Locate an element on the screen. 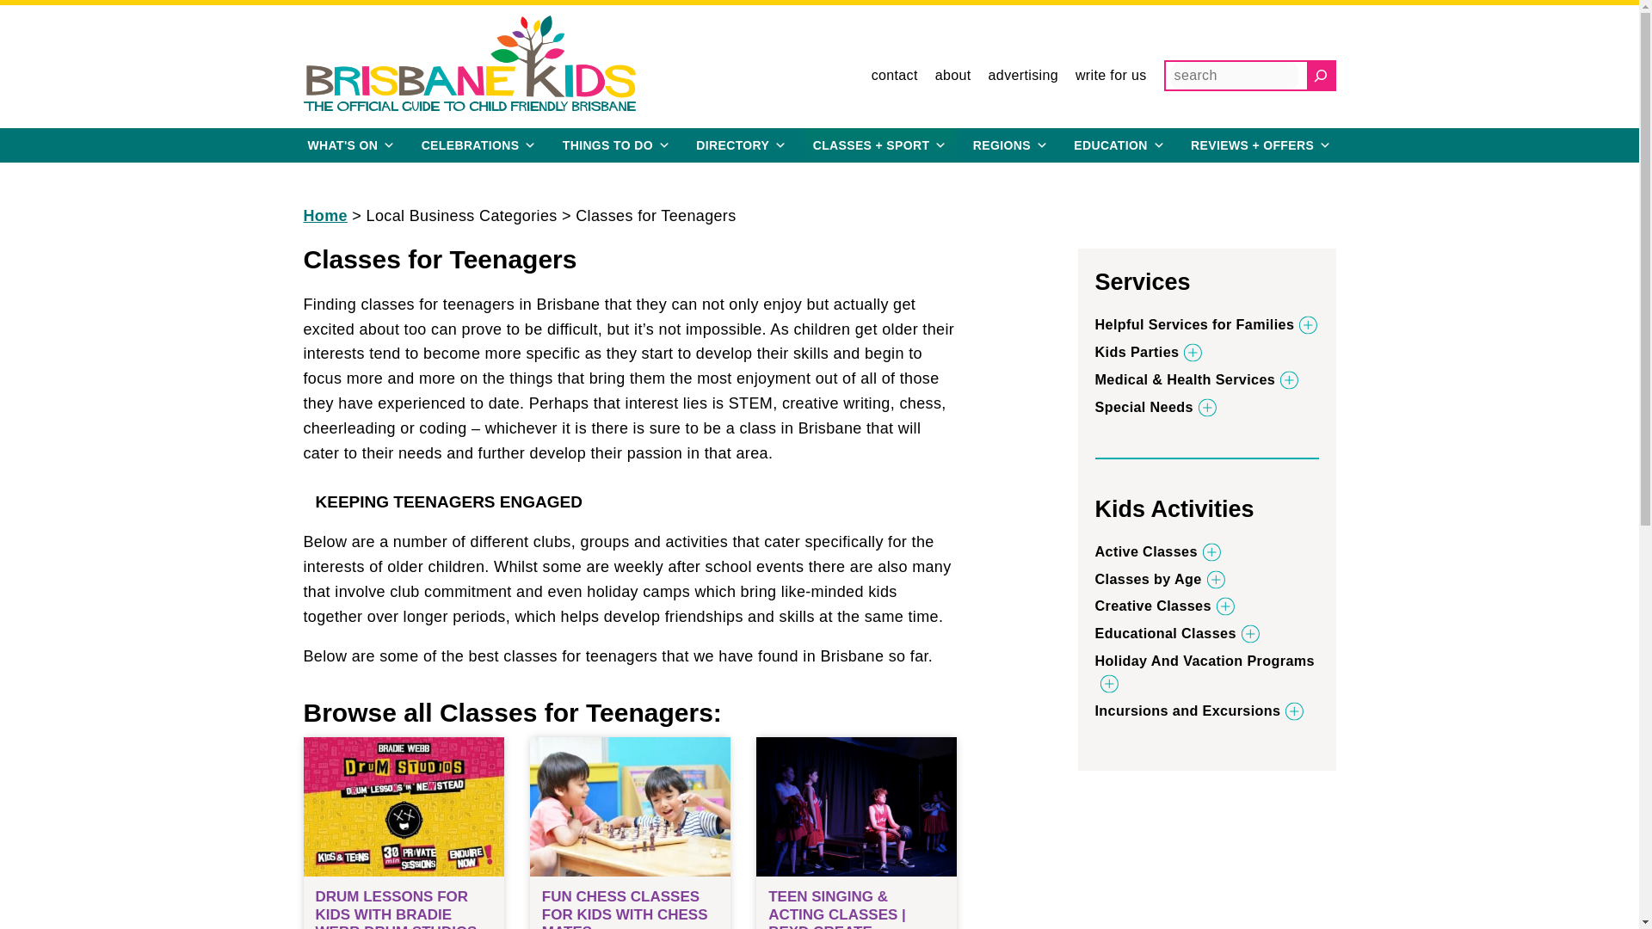 The image size is (1652, 929). advertising is located at coordinates (1023, 76).